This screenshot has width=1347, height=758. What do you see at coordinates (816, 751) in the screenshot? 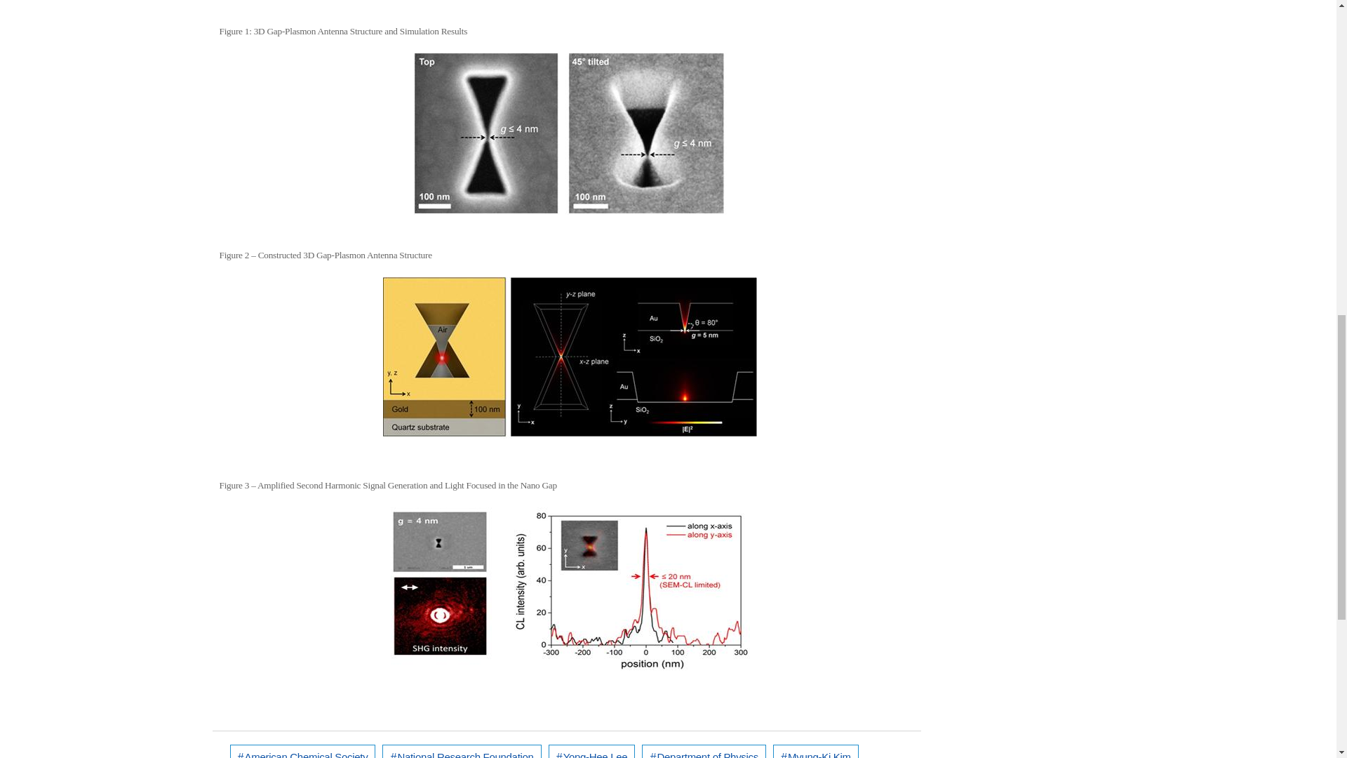
I see `Myung-Ki Kim` at bounding box center [816, 751].